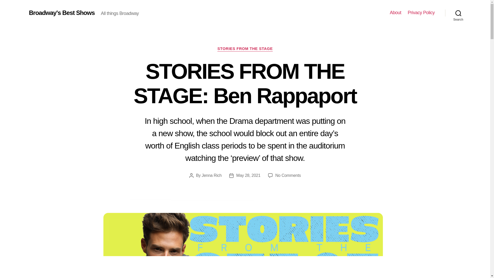  What do you see at coordinates (62, 13) in the screenshot?
I see `May 28, 2021` at bounding box center [62, 13].